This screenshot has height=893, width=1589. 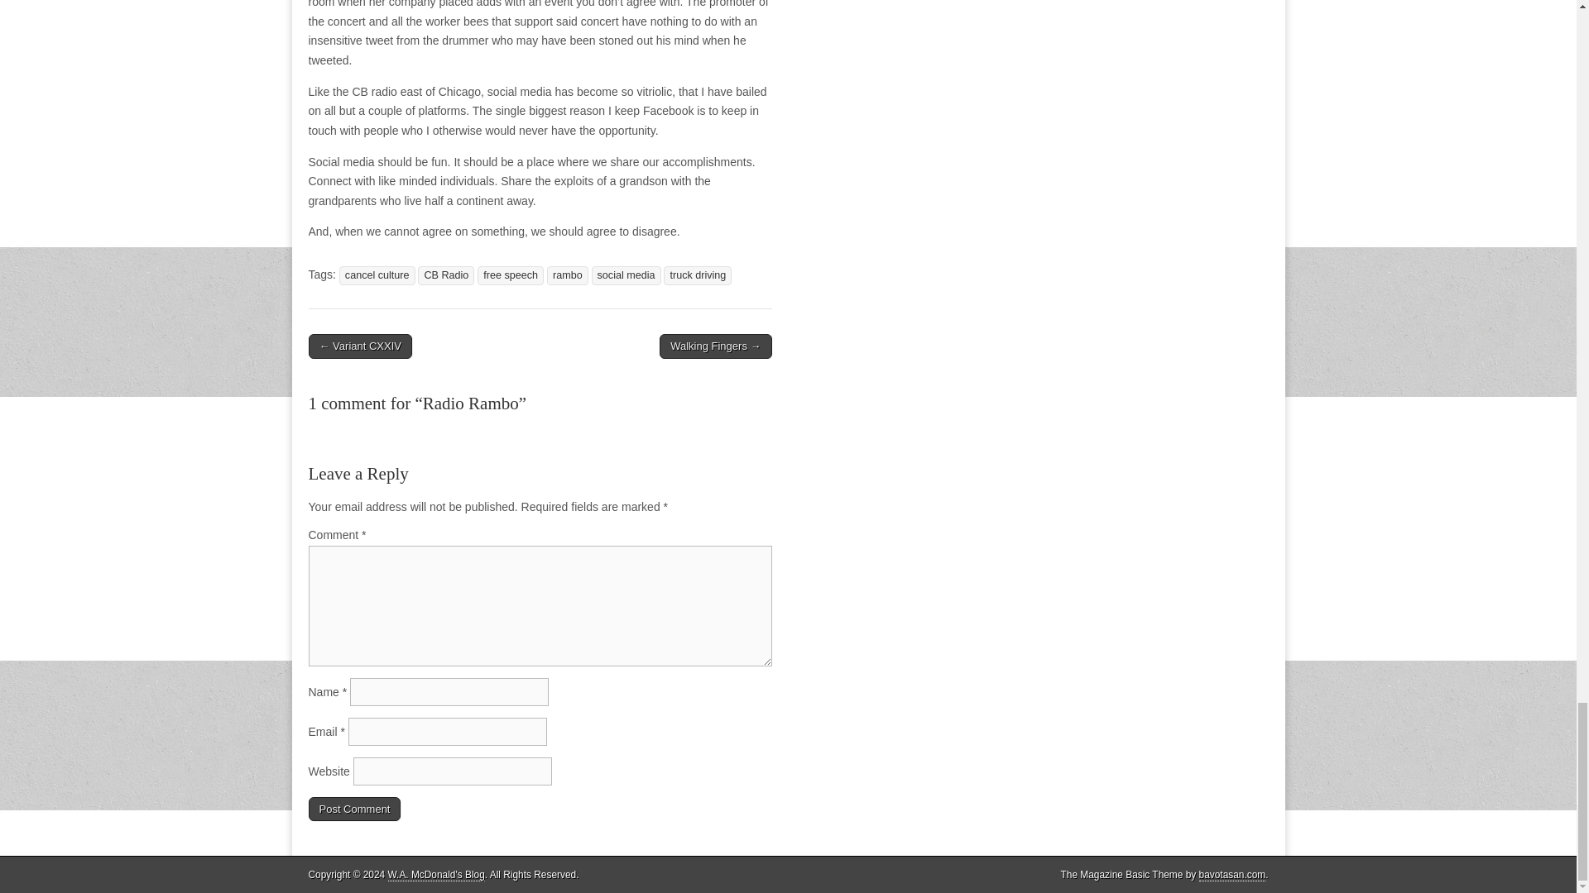 What do you see at coordinates (377, 275) in the screenshot?
I see `cancel culture` at bounding box center [377, 275].